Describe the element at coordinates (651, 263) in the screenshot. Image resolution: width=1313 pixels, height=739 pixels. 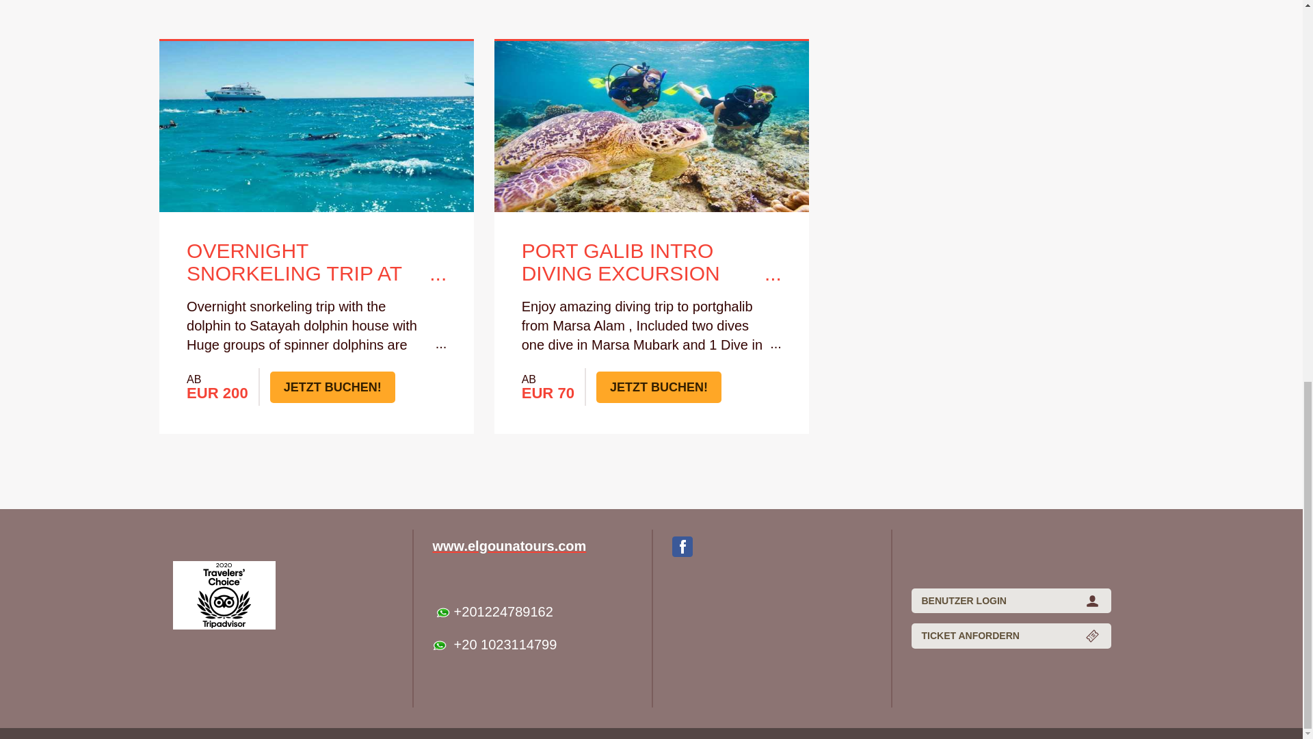
I see `Port Galib Intro Diving Excursion From Marsaalam` at that location.